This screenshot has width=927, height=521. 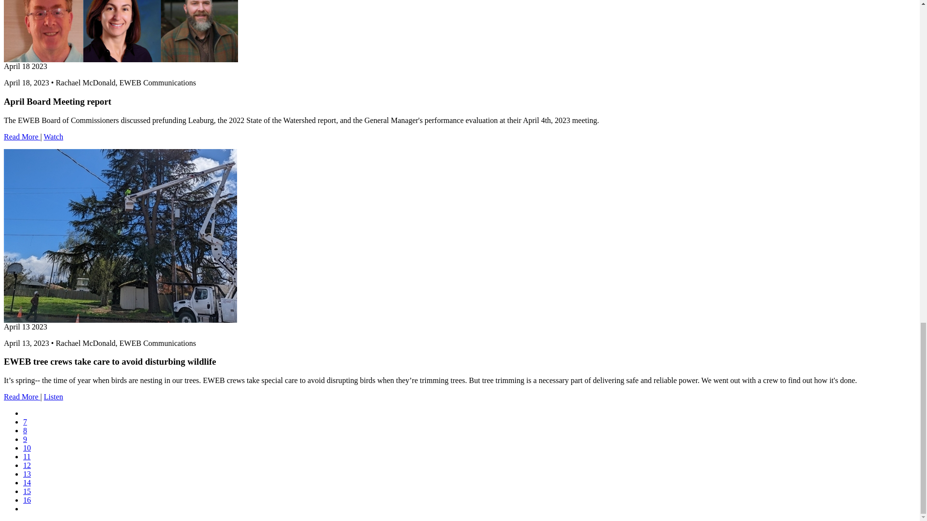 I want to click on EWEB tree crews take care to avoid disturbing wildlife, so click(x=22, y=397).